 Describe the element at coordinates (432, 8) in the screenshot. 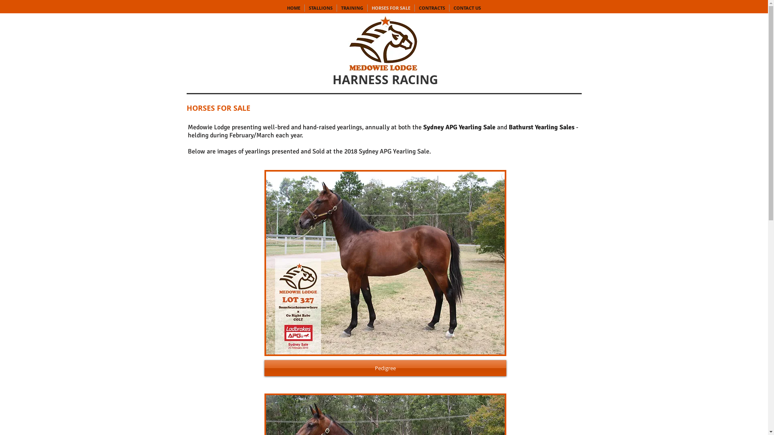

I see `CONTRACTS` at that location.